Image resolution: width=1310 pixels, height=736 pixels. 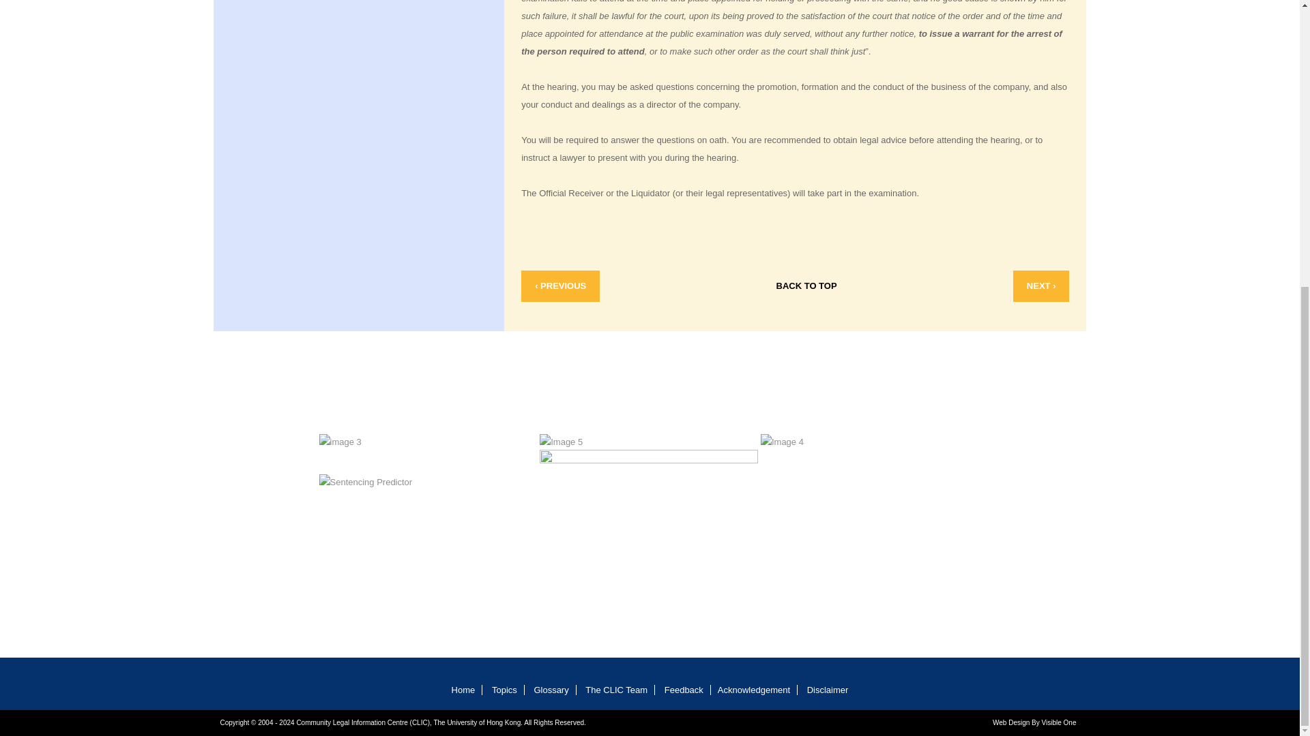 What do you see at coordinates (806, 286) in the screenshot?
I see `Go to parent page` at bounding box center [806, 286].